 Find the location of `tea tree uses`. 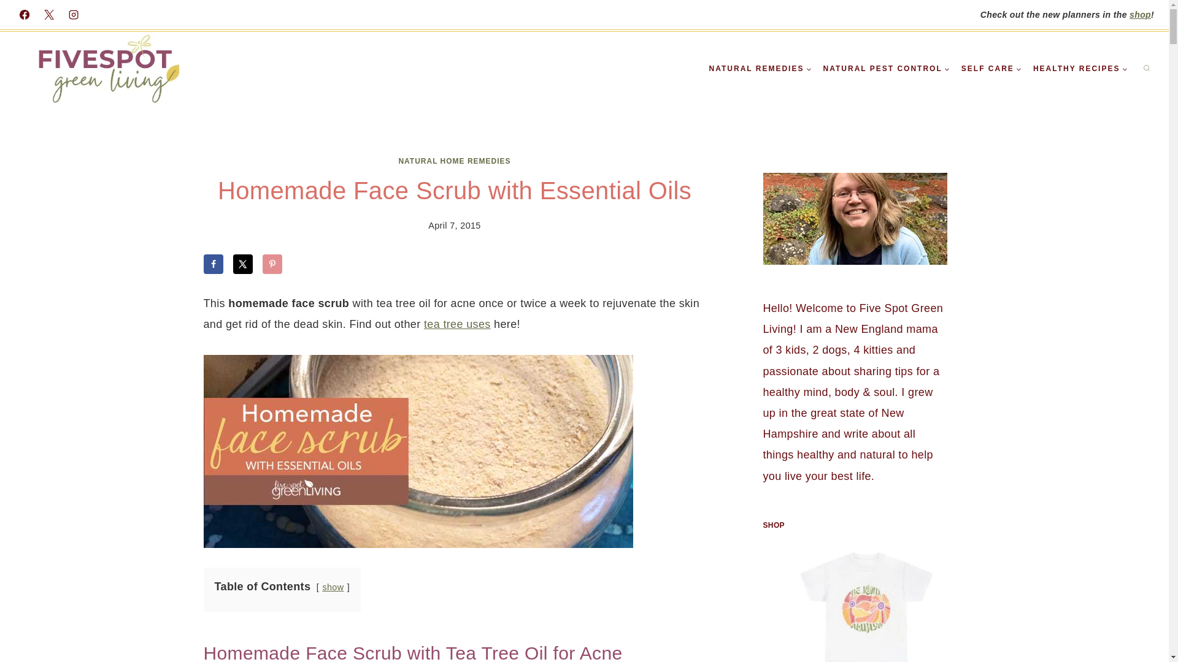

tea tree uses is located at coordinates (458, 324).